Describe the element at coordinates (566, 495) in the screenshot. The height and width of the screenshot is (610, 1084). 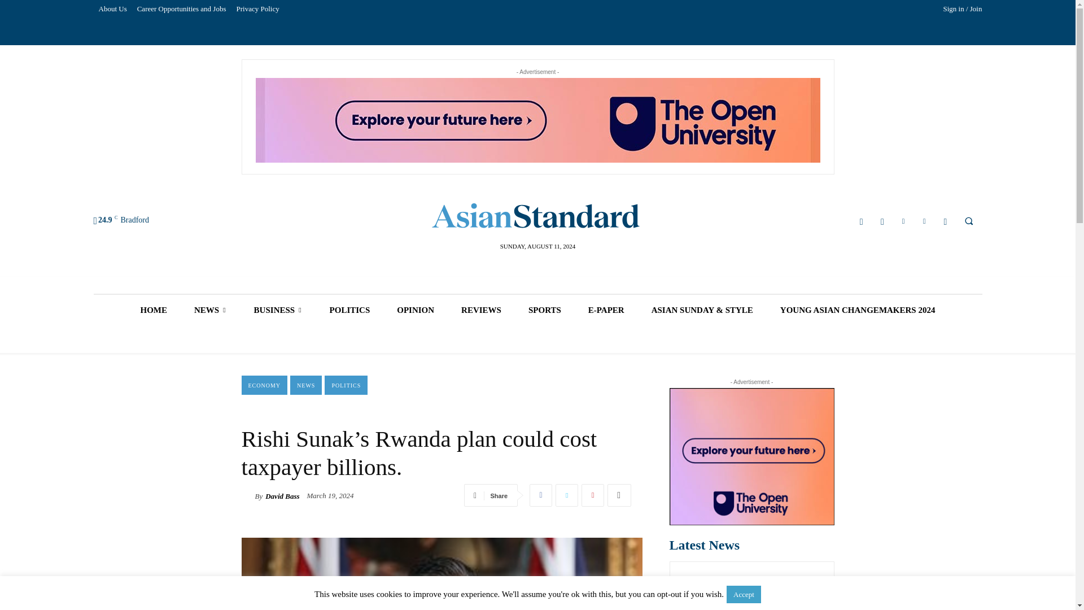
I see `Twitter` at that location.